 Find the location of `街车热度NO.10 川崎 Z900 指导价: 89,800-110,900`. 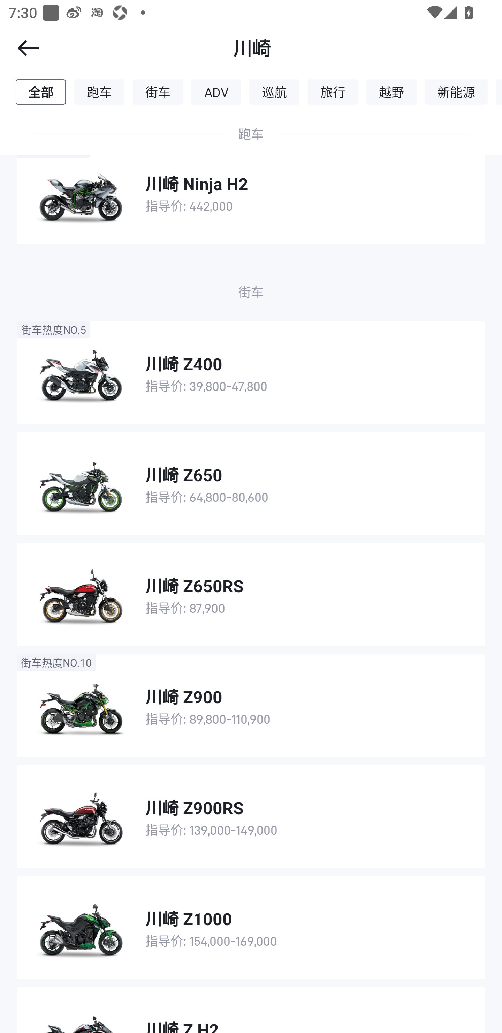

街车热度NO.10 川崎 Z900 指导价: 89,800-110,900 is located at coordinates (251, 705).